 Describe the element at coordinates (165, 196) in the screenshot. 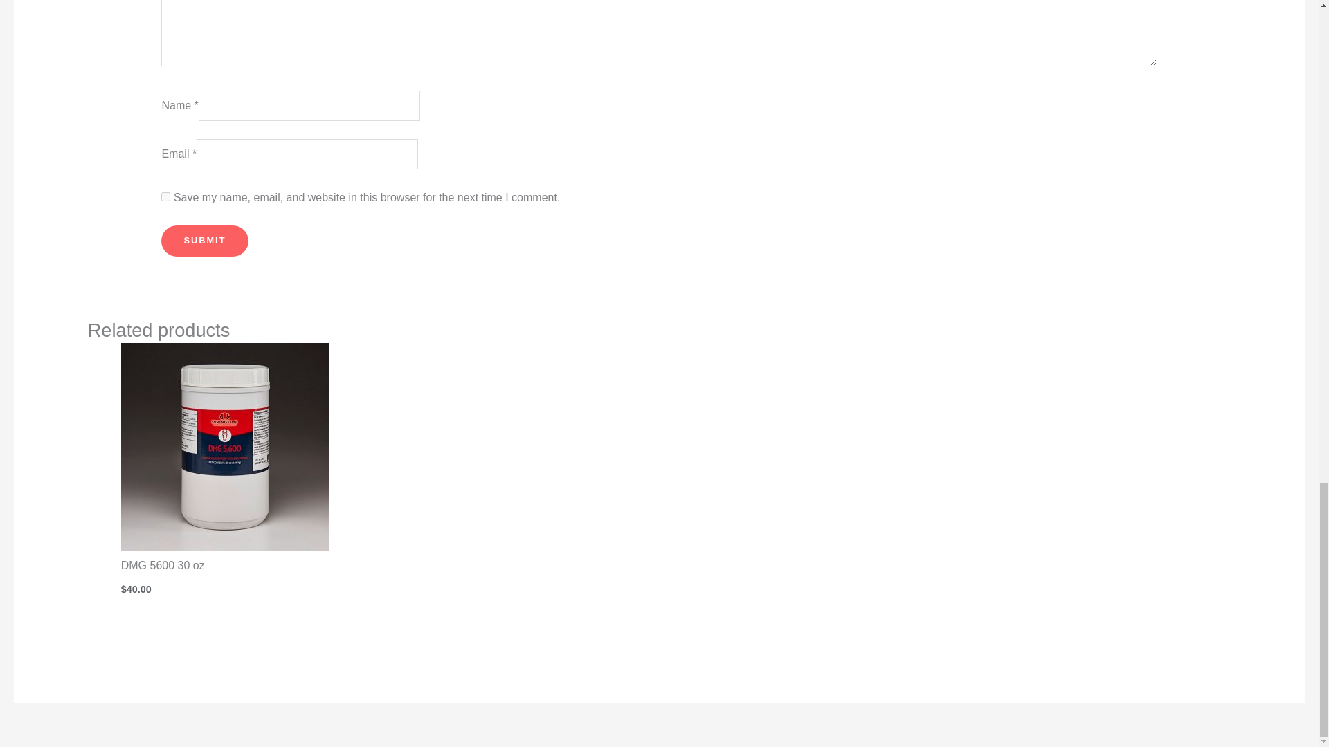

I see `yes` at that location.